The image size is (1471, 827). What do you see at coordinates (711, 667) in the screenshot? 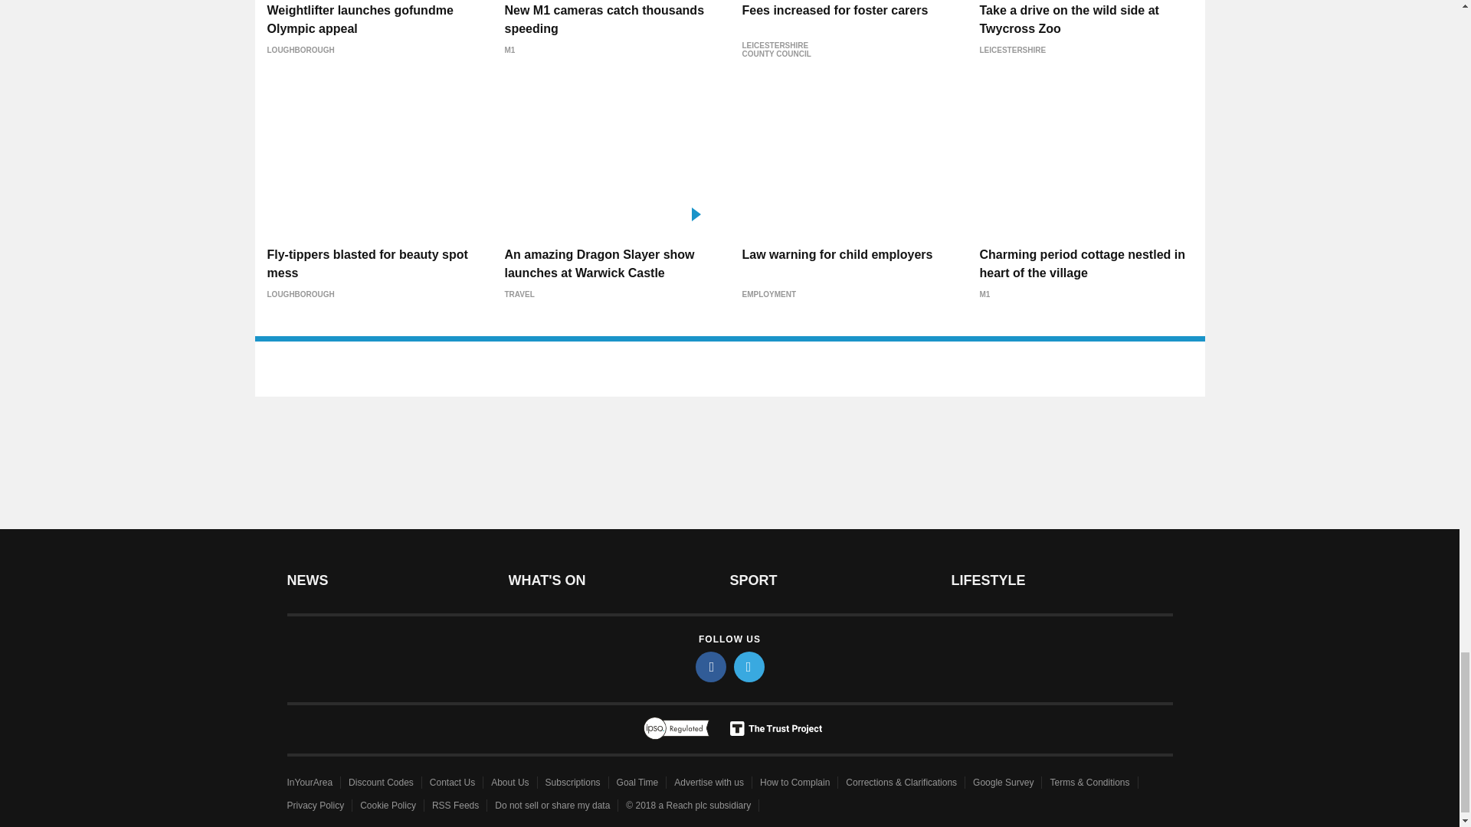
I see `facebook` at bounding box center [711, 667].